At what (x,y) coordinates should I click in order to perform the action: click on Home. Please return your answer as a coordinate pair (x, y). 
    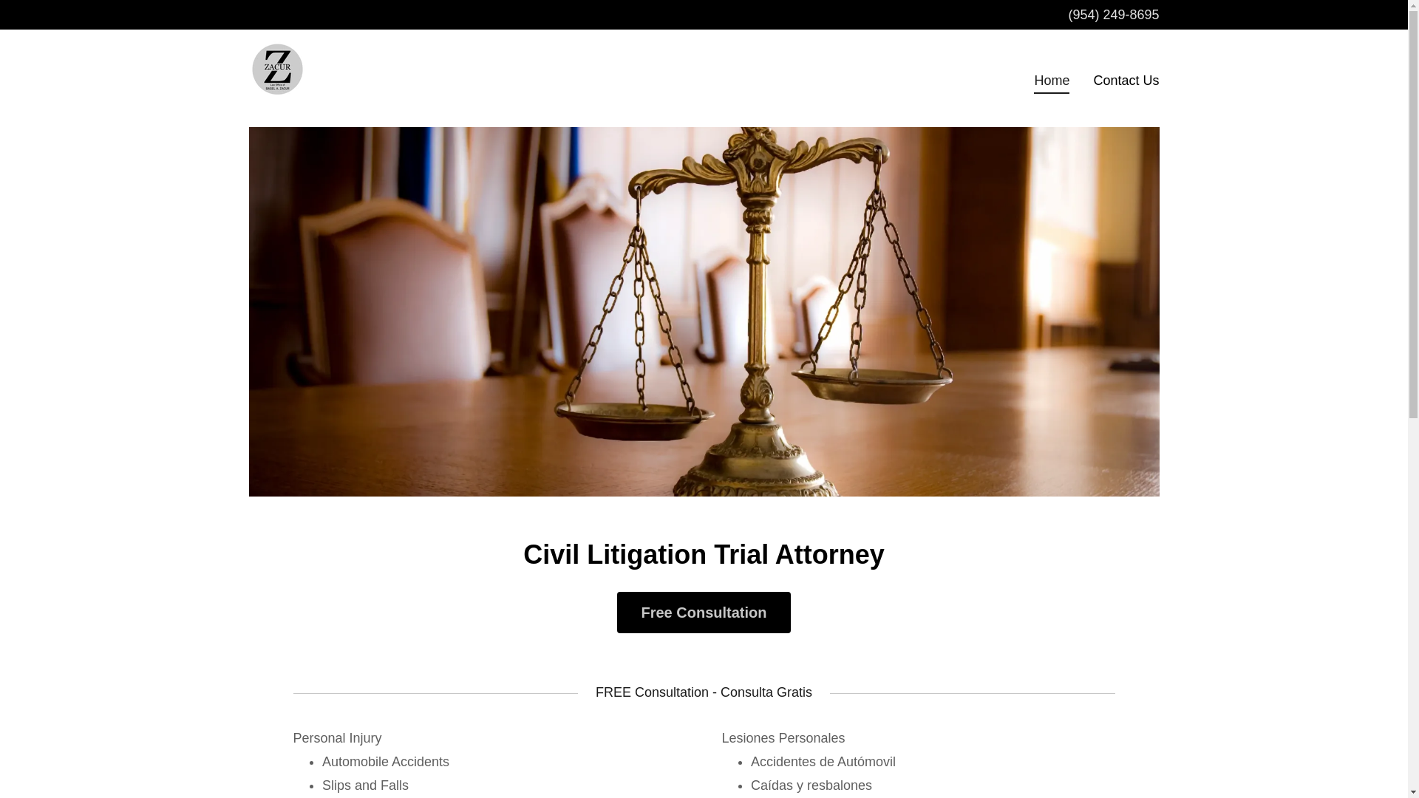
    Looking at the image, I should click on (1052, 83).